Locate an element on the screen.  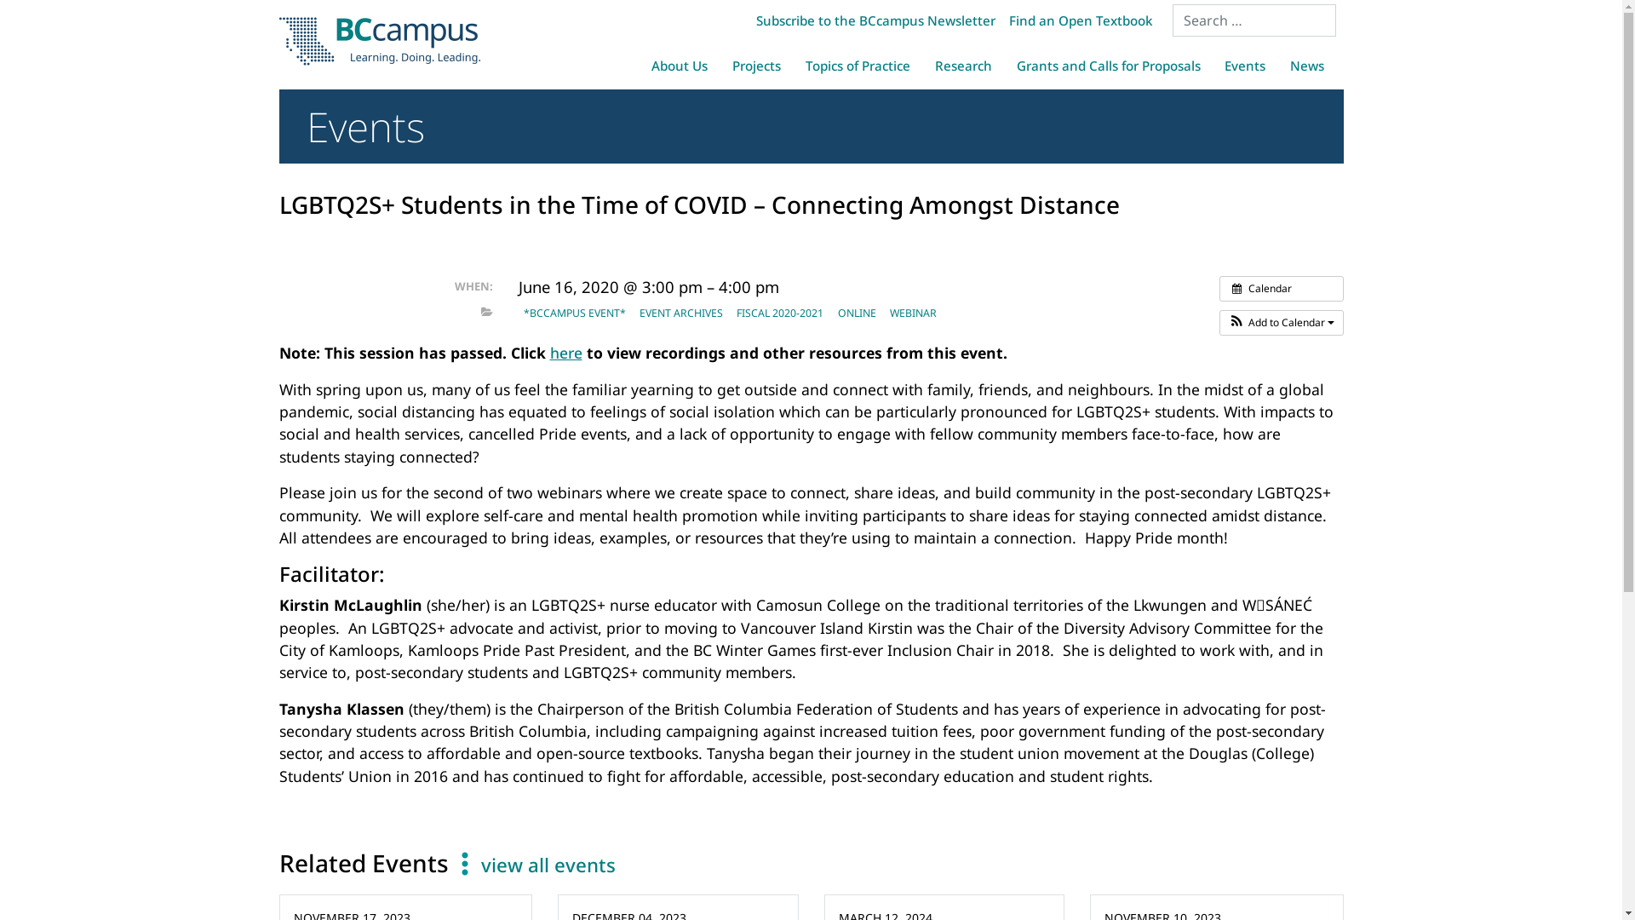
Projects is located at coordinates (757, 66).